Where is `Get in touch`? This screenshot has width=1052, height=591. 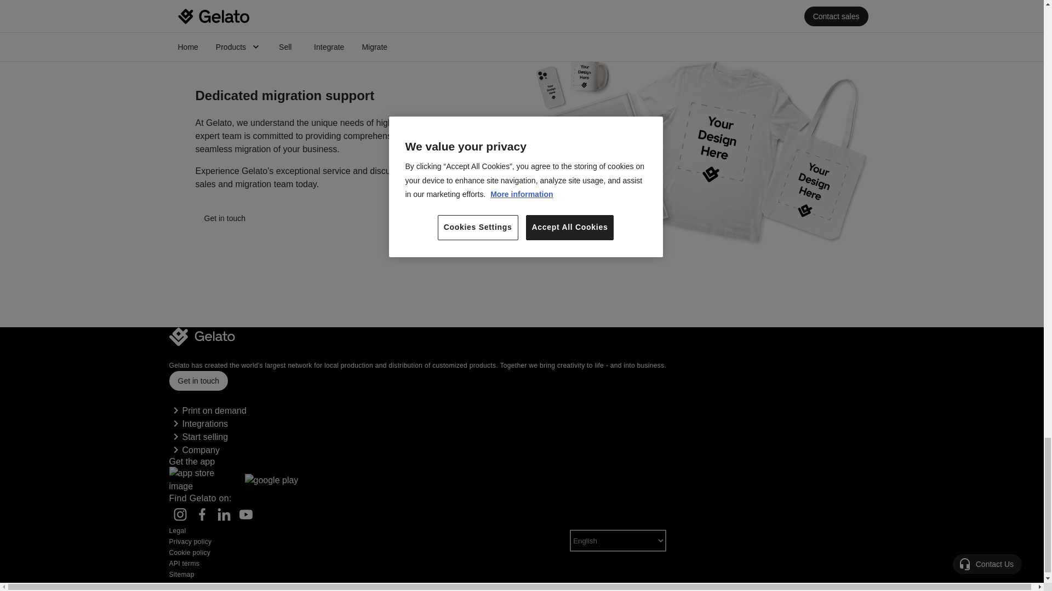 Get in touch is located at coordinates (198, 387).